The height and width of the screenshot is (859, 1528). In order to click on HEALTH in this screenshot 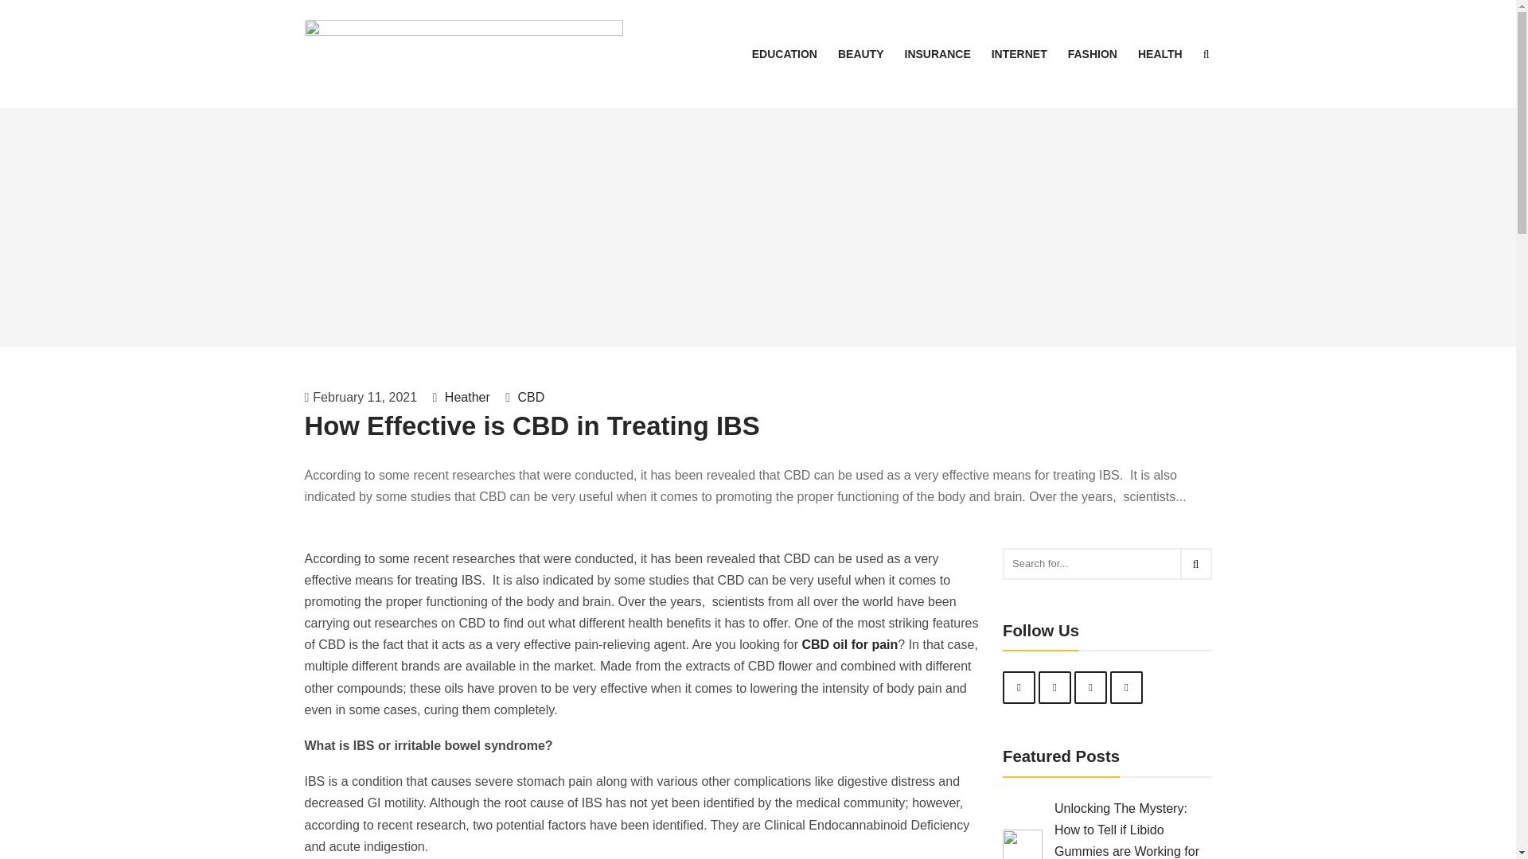, I will do `click(1160, 54)`.